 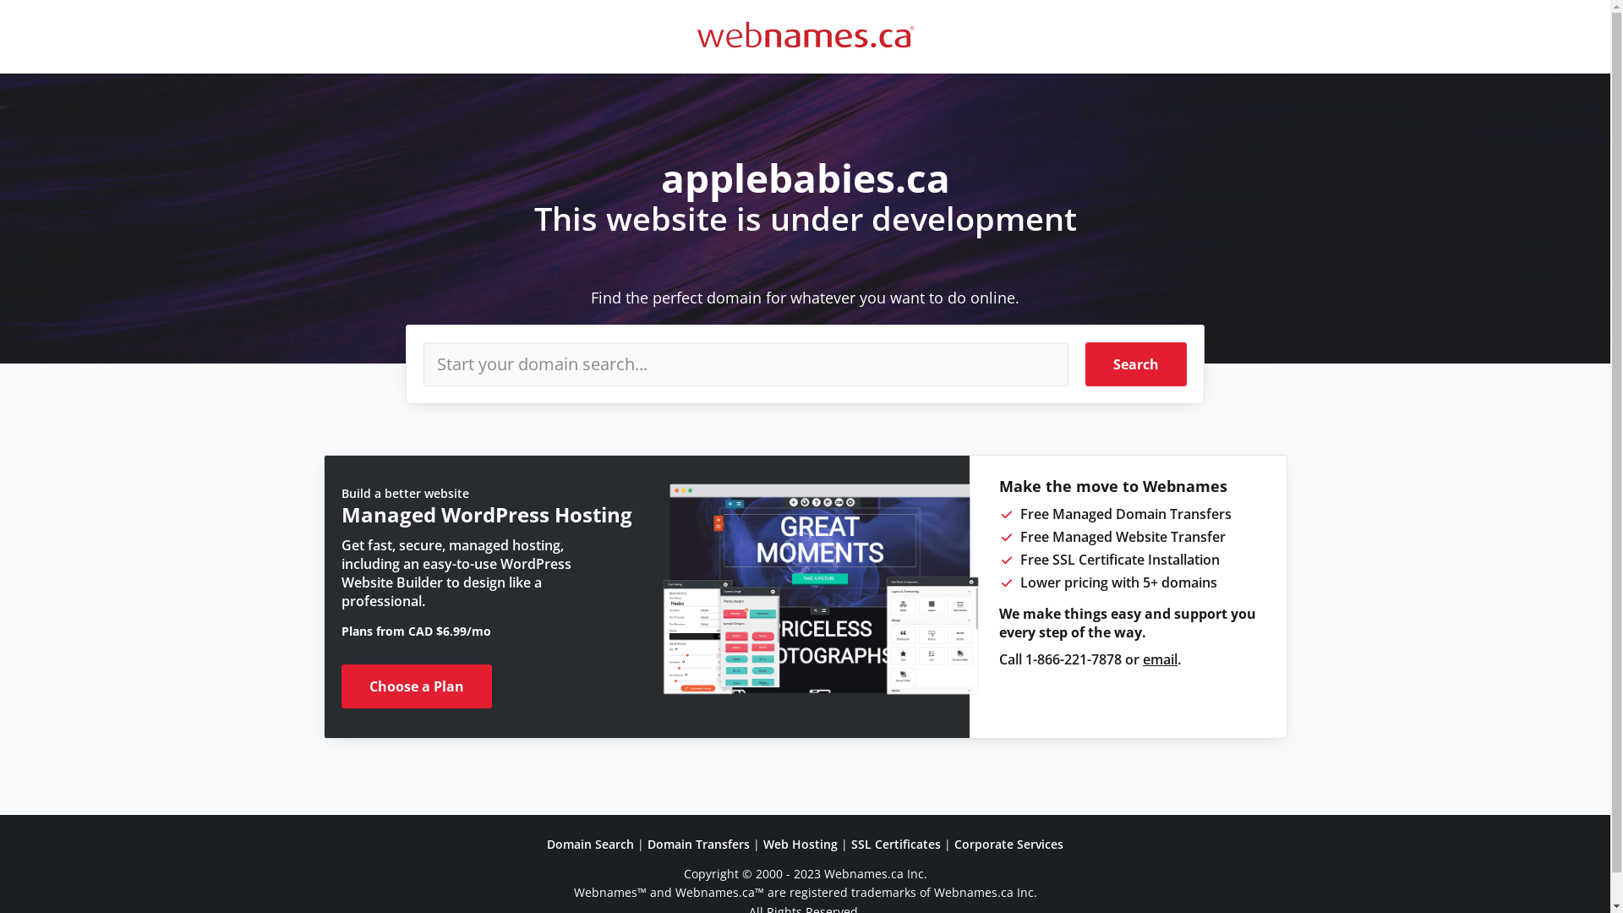 What do you see at coordinates (1074, 659) in the screenshot?
I see `1-866-221-7878` at bounding box center [1074, 659].